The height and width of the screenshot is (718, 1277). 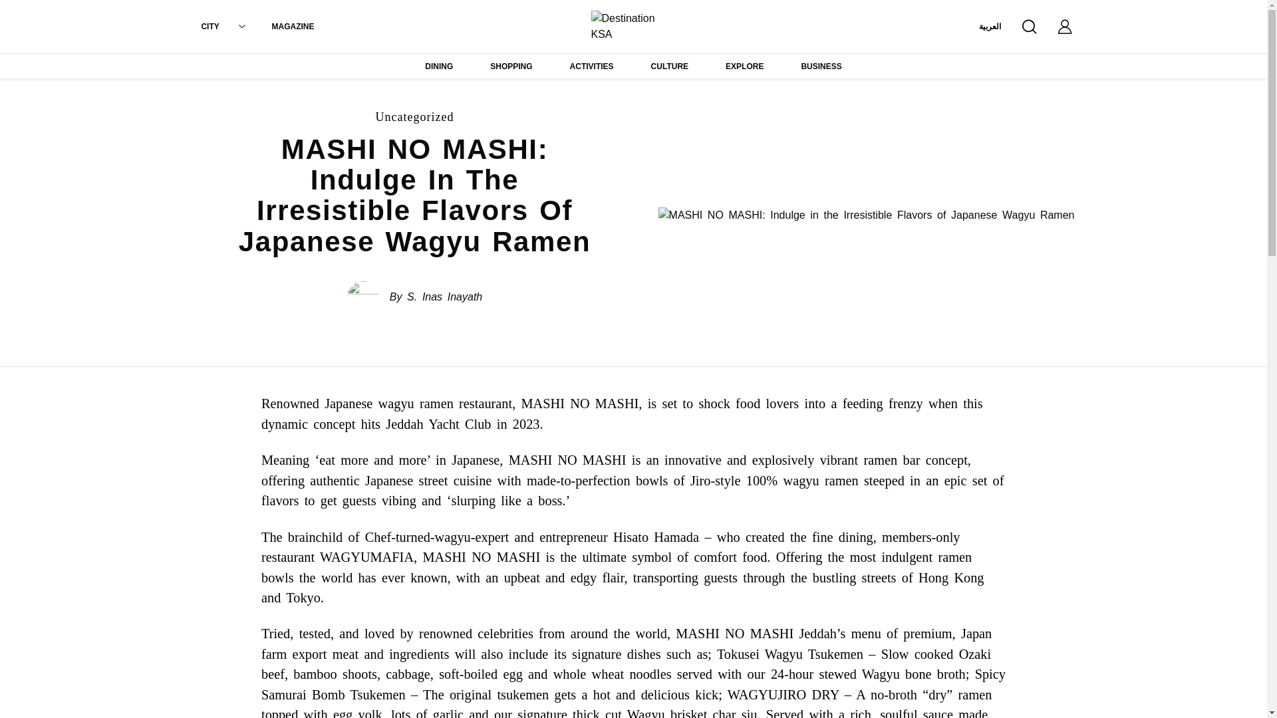 What do you see at coordinates (436, 297) in the screenshot?
I see `By S. Inas Inayath` at bounding box center [436, 297].